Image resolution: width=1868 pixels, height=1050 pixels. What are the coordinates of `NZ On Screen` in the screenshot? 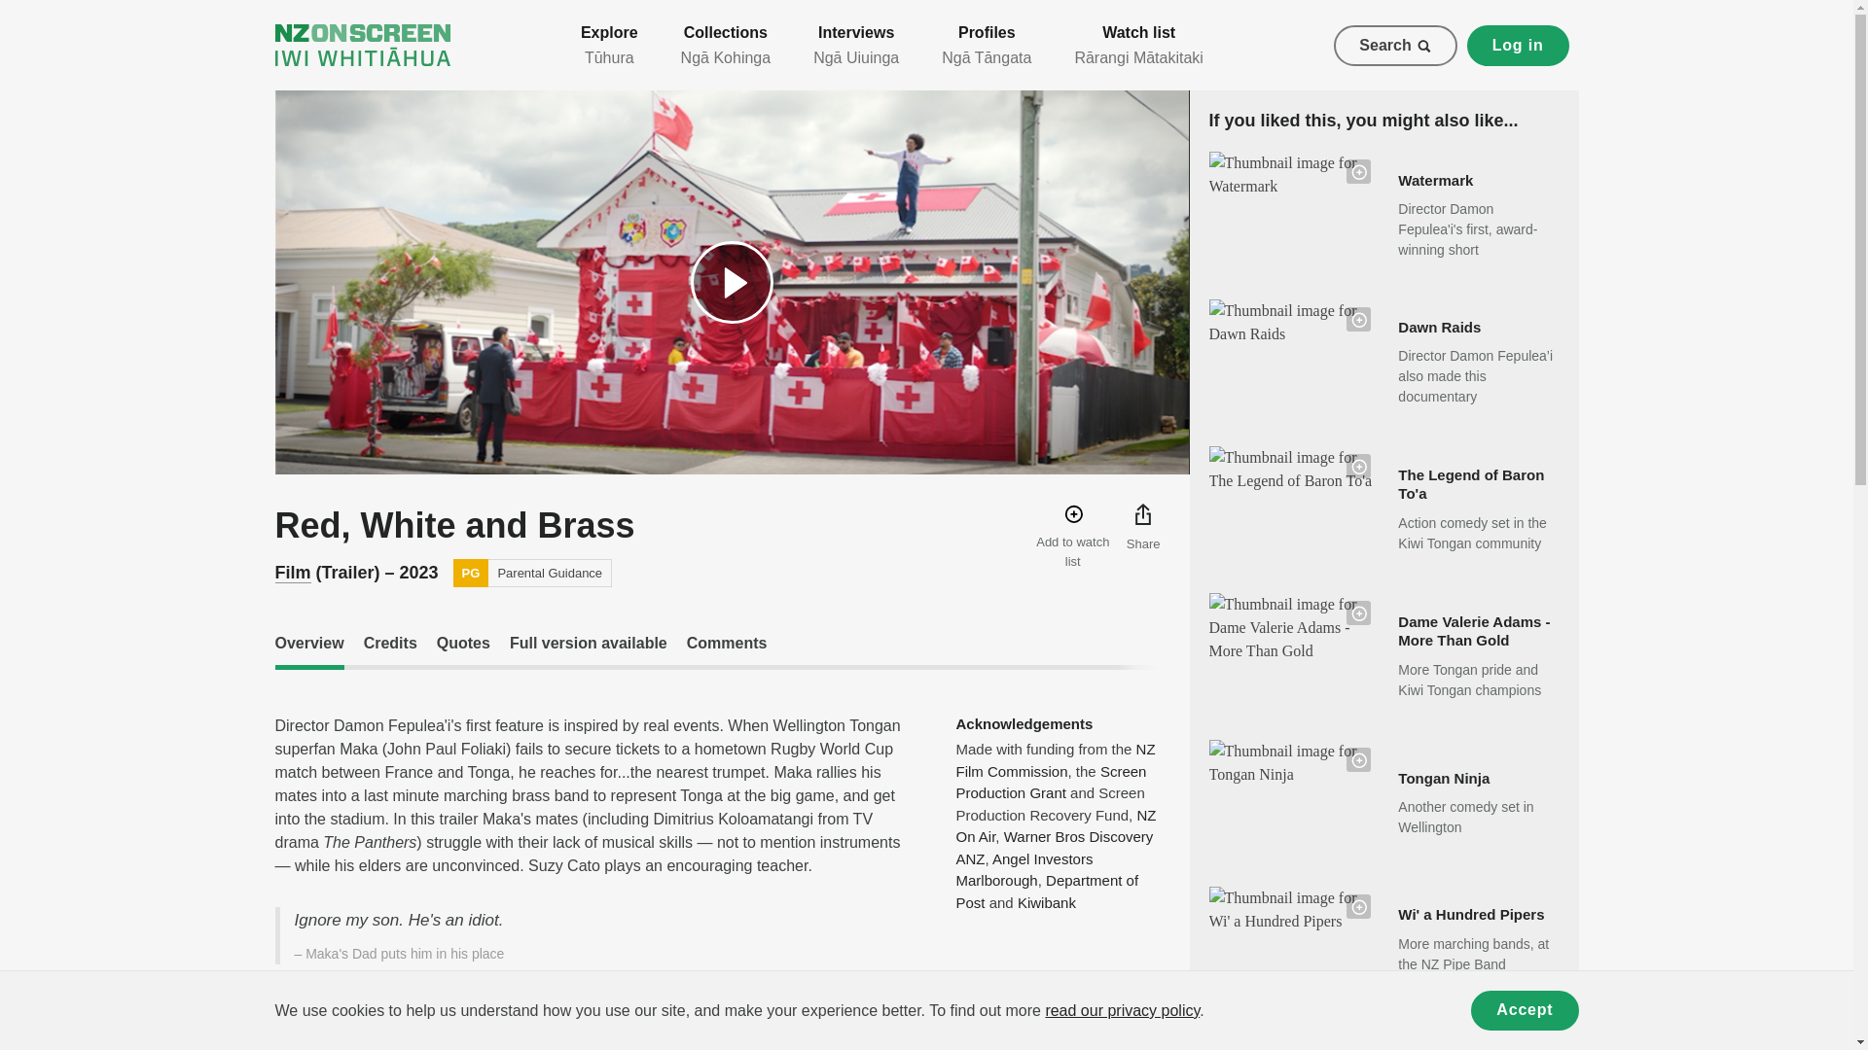 It's located at (362, 45).